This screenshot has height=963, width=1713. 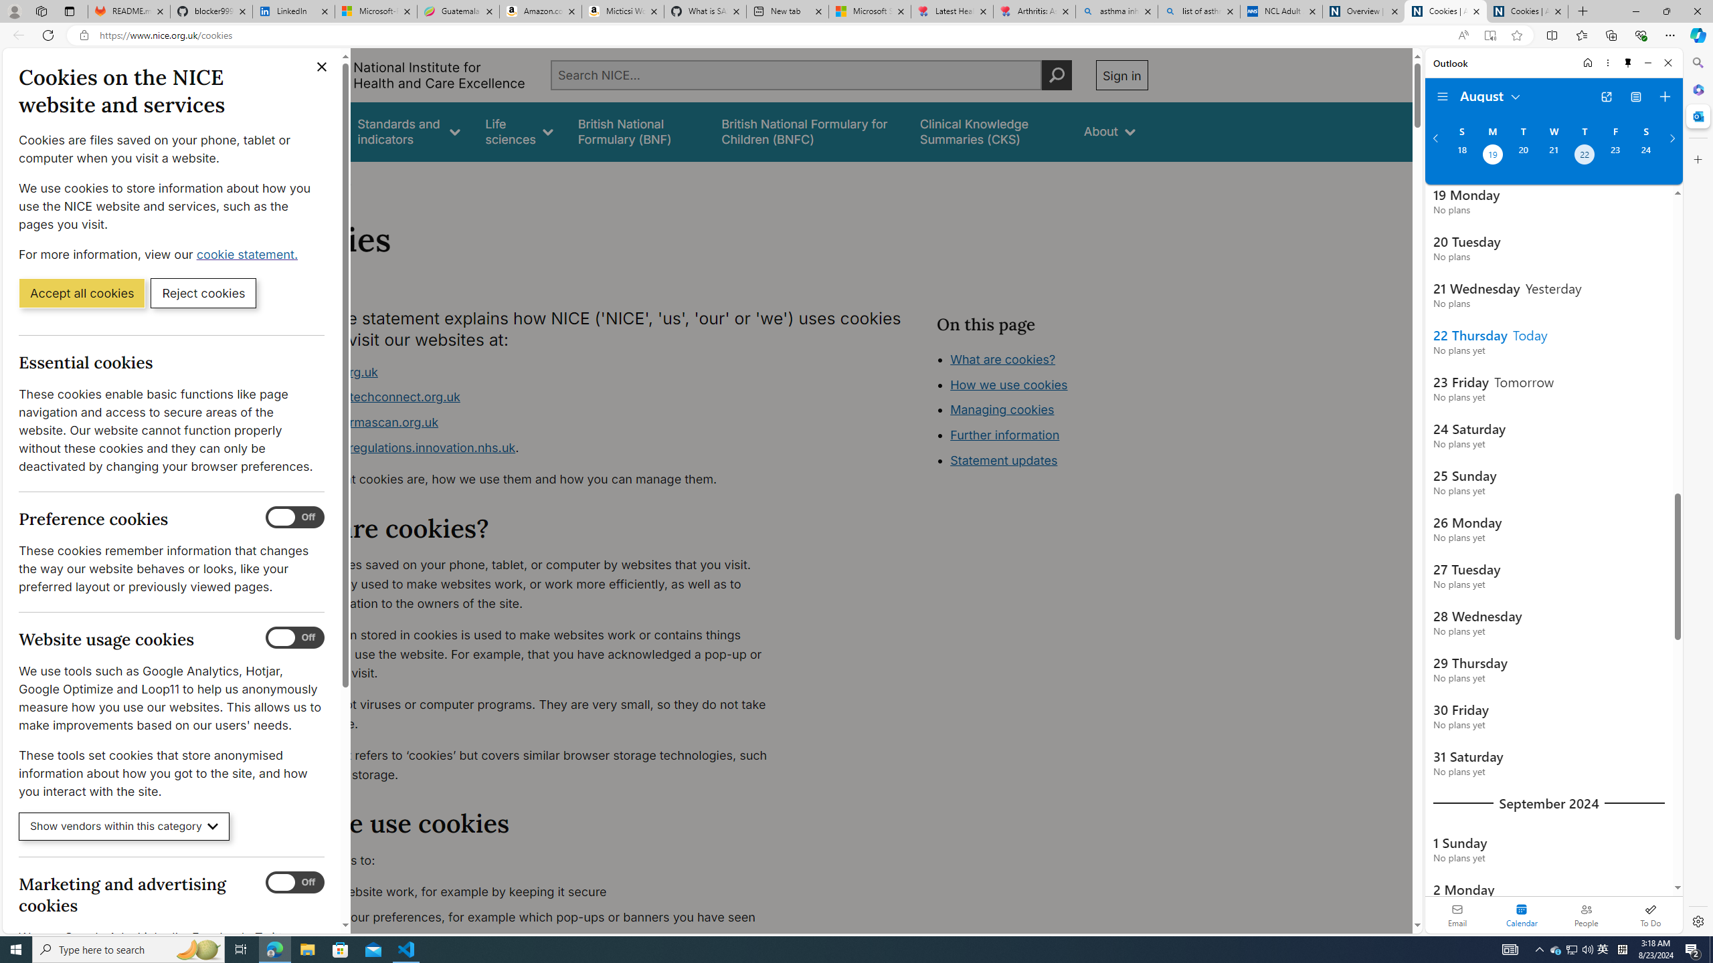 I want to click on www.ukpharmascan.org.uk, so click(x=359, y=423).